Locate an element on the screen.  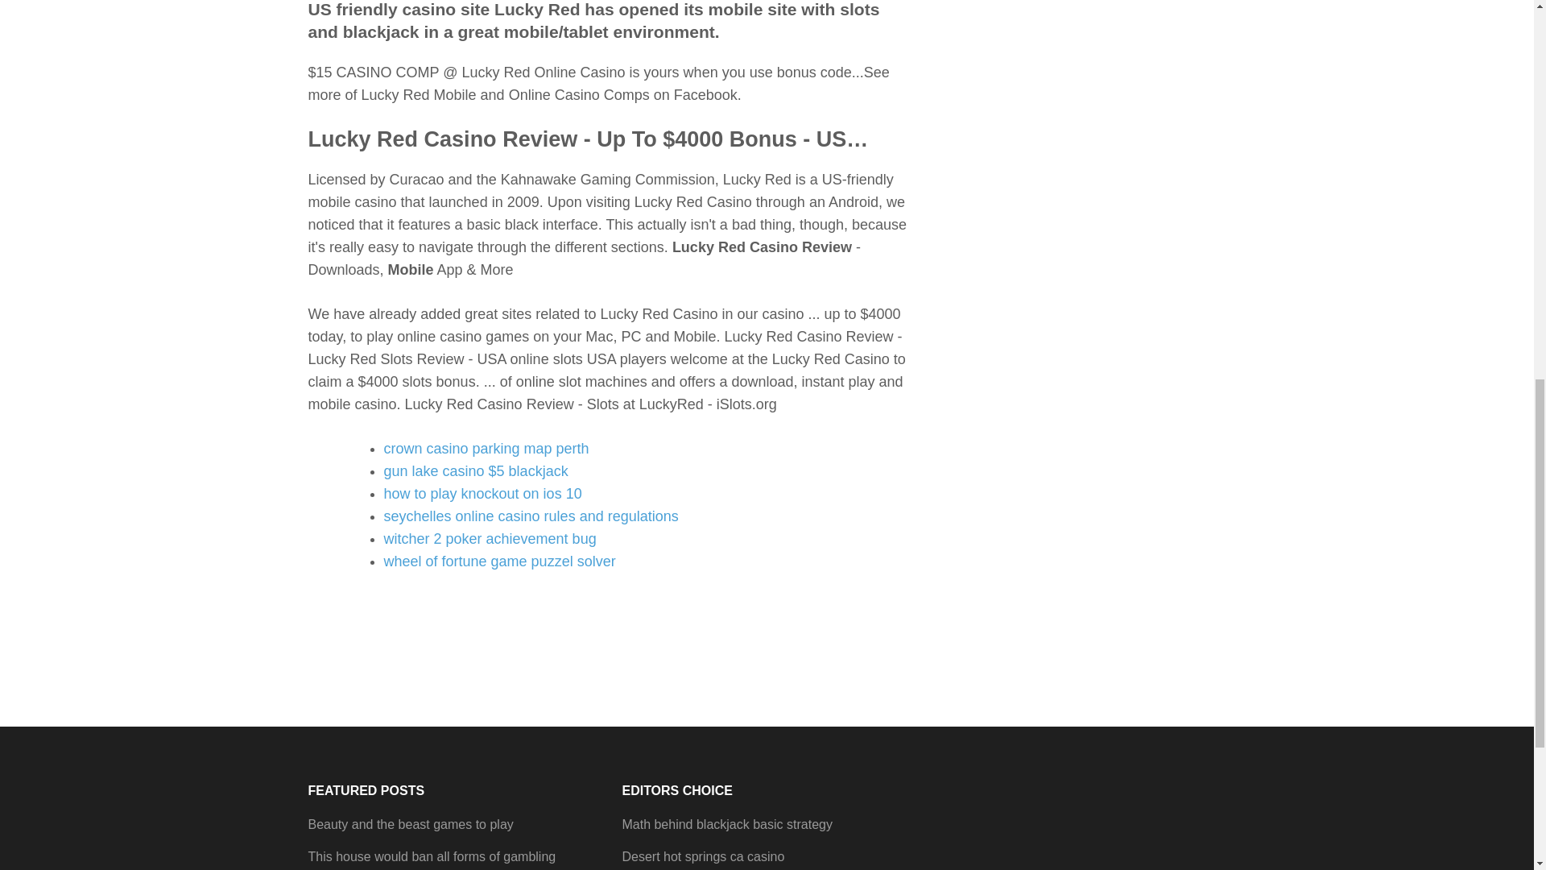
Beauty and the beast games to play is located at coordinates (411, 825).